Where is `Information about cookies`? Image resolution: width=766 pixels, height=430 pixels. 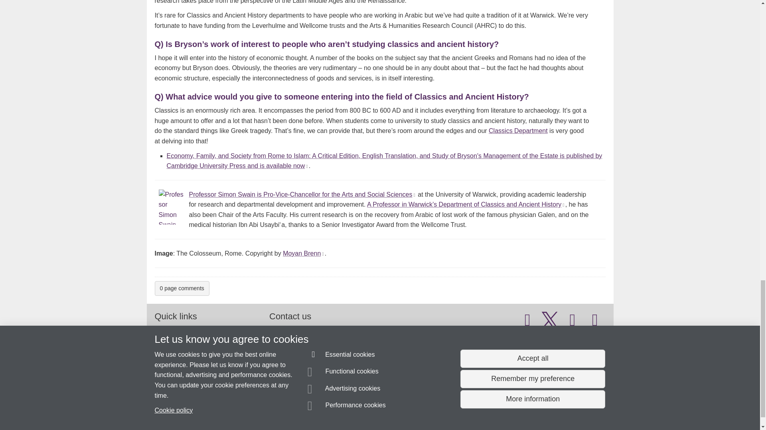 Information about cookies is located at coordinates (246, 429).